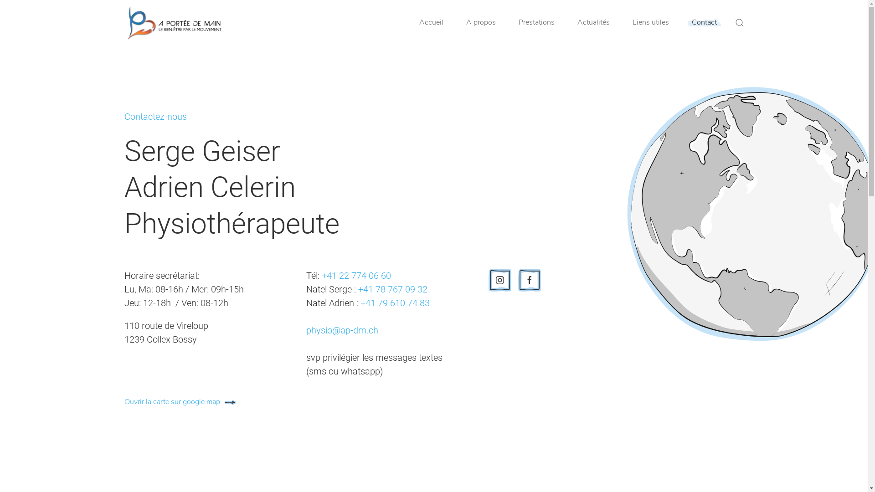  What do you see at coordinates (356, 276) in the screenshot?
I see `+41 22 774 06 60` at bounding box center [356, 276].